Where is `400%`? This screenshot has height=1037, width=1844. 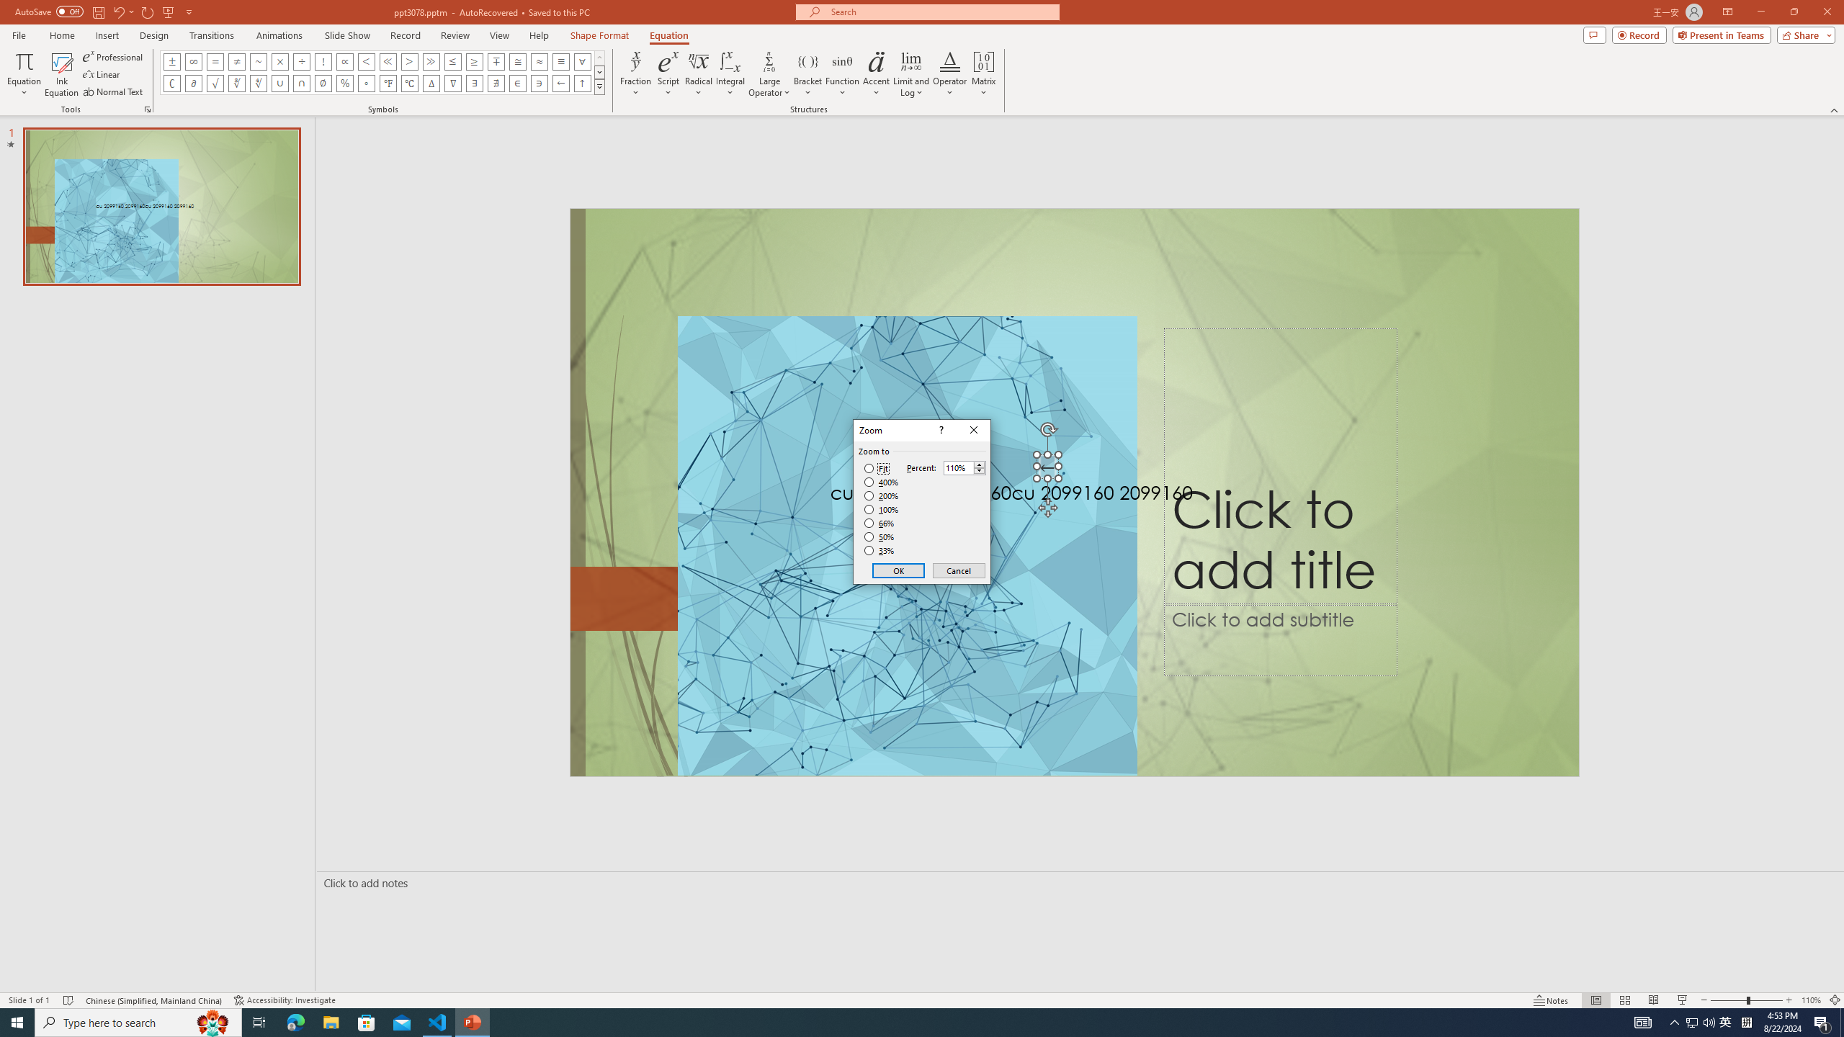 400% is located at coordinates (882, 482).